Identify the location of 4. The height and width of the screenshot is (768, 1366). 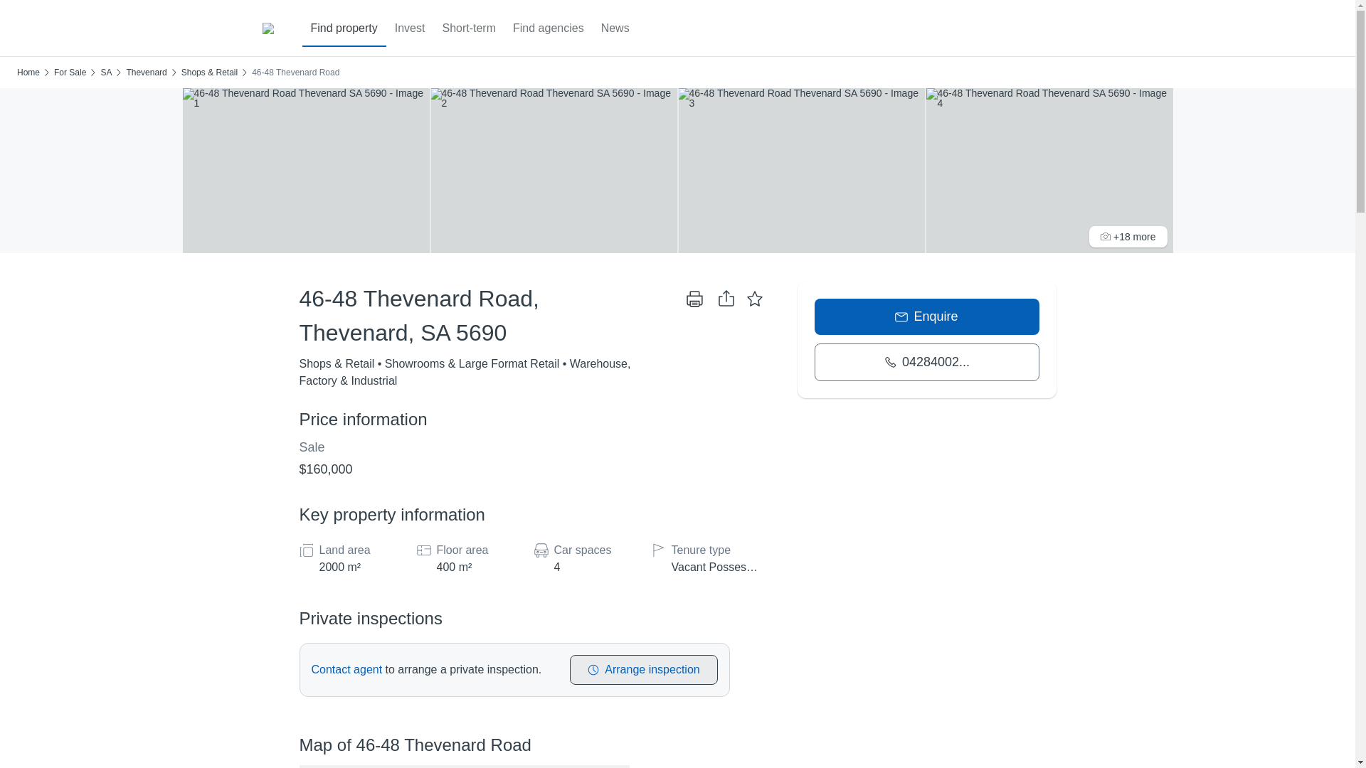
(589, 567).